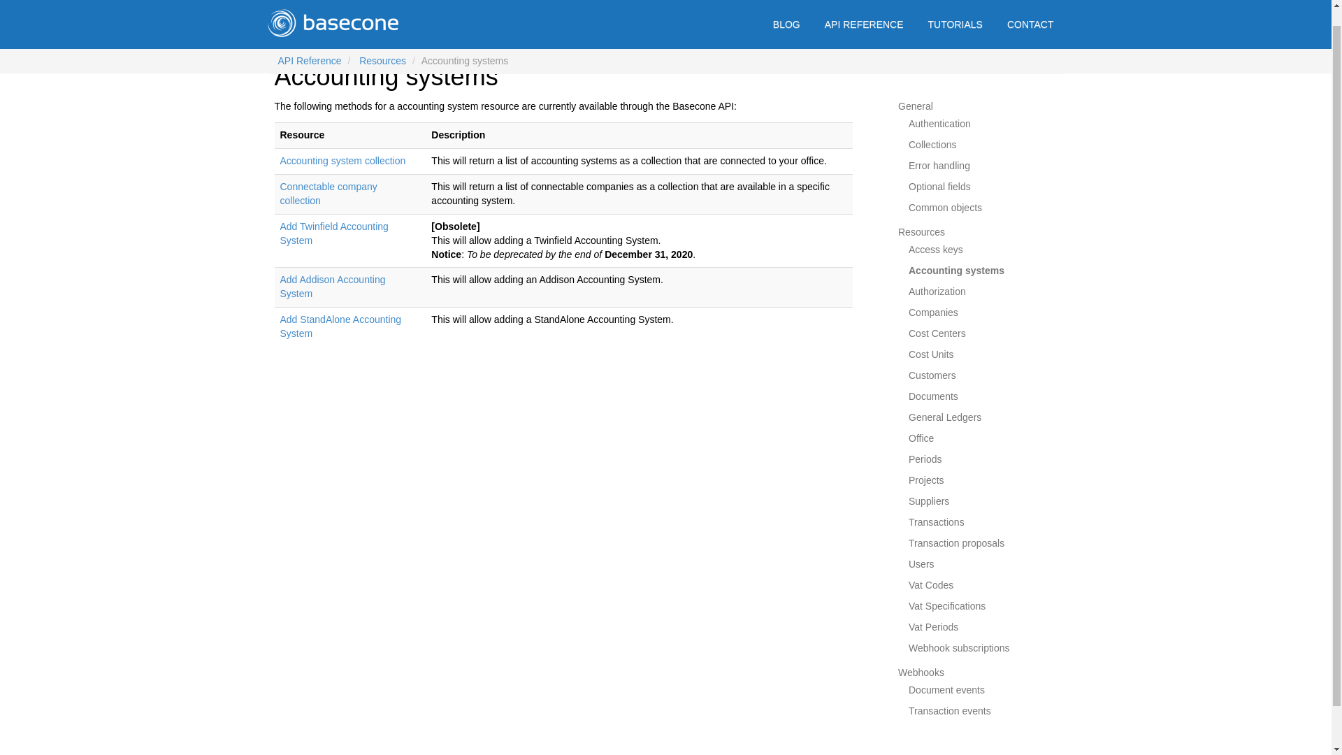 The image size is (1342, 755). What do you see at coordinates (956, 542) in the screenshot?
I see `Transaction proposals` at bounding box center [956, 542].